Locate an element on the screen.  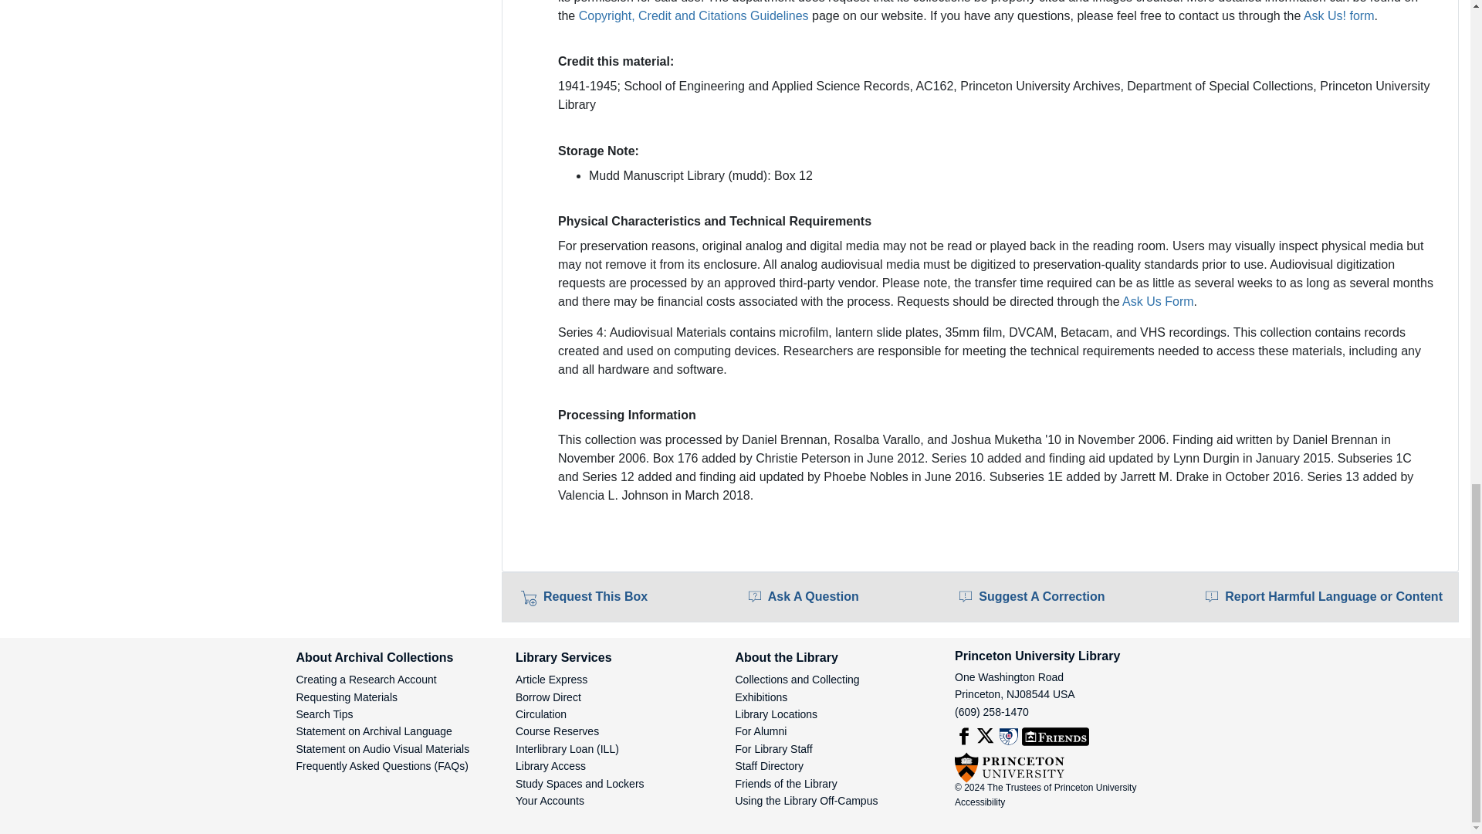
Use our Interlibrary Loan and Article Express Services is located at coordinates (551, 679).